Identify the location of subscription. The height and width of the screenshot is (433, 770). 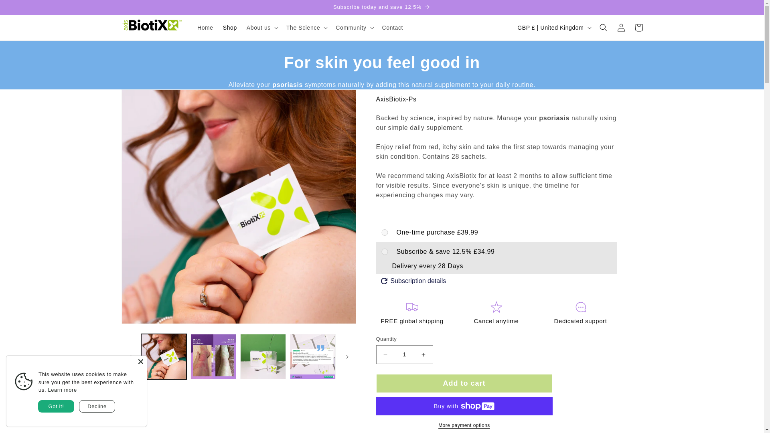
(385, 252).